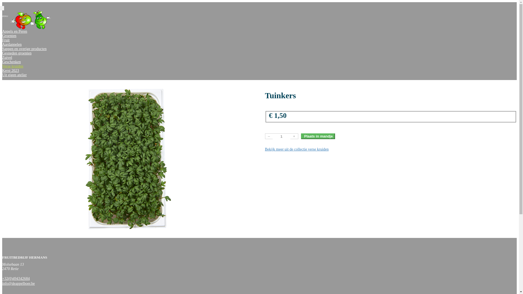  Describe the element at coordinates (25, 49) in the screenshot. I see `Sappen en overige producten` at that location.